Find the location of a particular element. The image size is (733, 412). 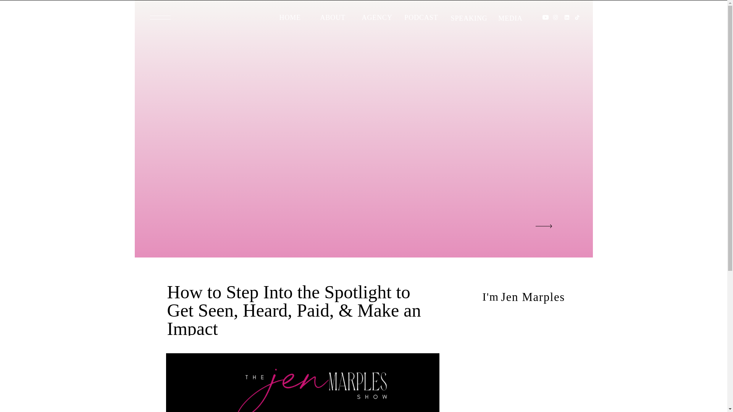

AGENCY is located at coordinates (370, 16).